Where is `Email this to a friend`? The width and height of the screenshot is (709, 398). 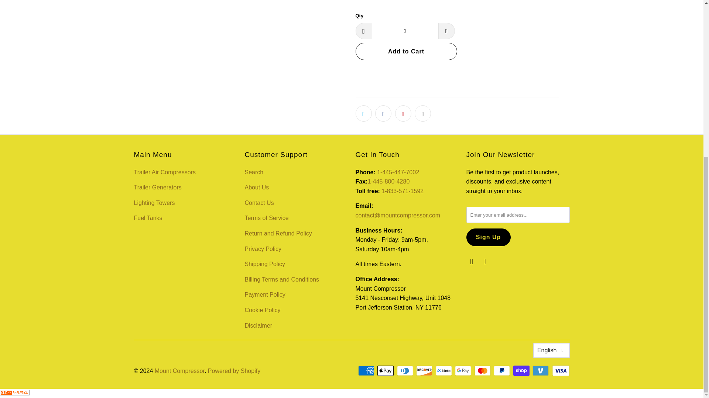
Email this to a friend is located at coordinates (423, 114).